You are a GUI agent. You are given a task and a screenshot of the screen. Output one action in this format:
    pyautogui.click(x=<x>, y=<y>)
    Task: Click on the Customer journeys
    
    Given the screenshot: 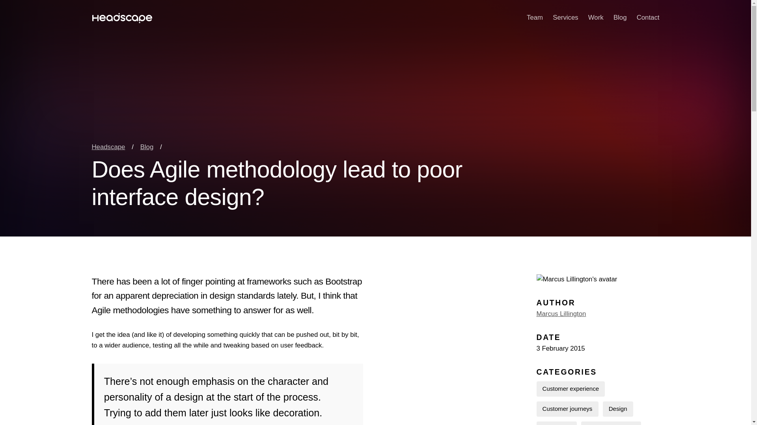 What is the action you would take?
    pyautogui.click(x=567, y=409)
    